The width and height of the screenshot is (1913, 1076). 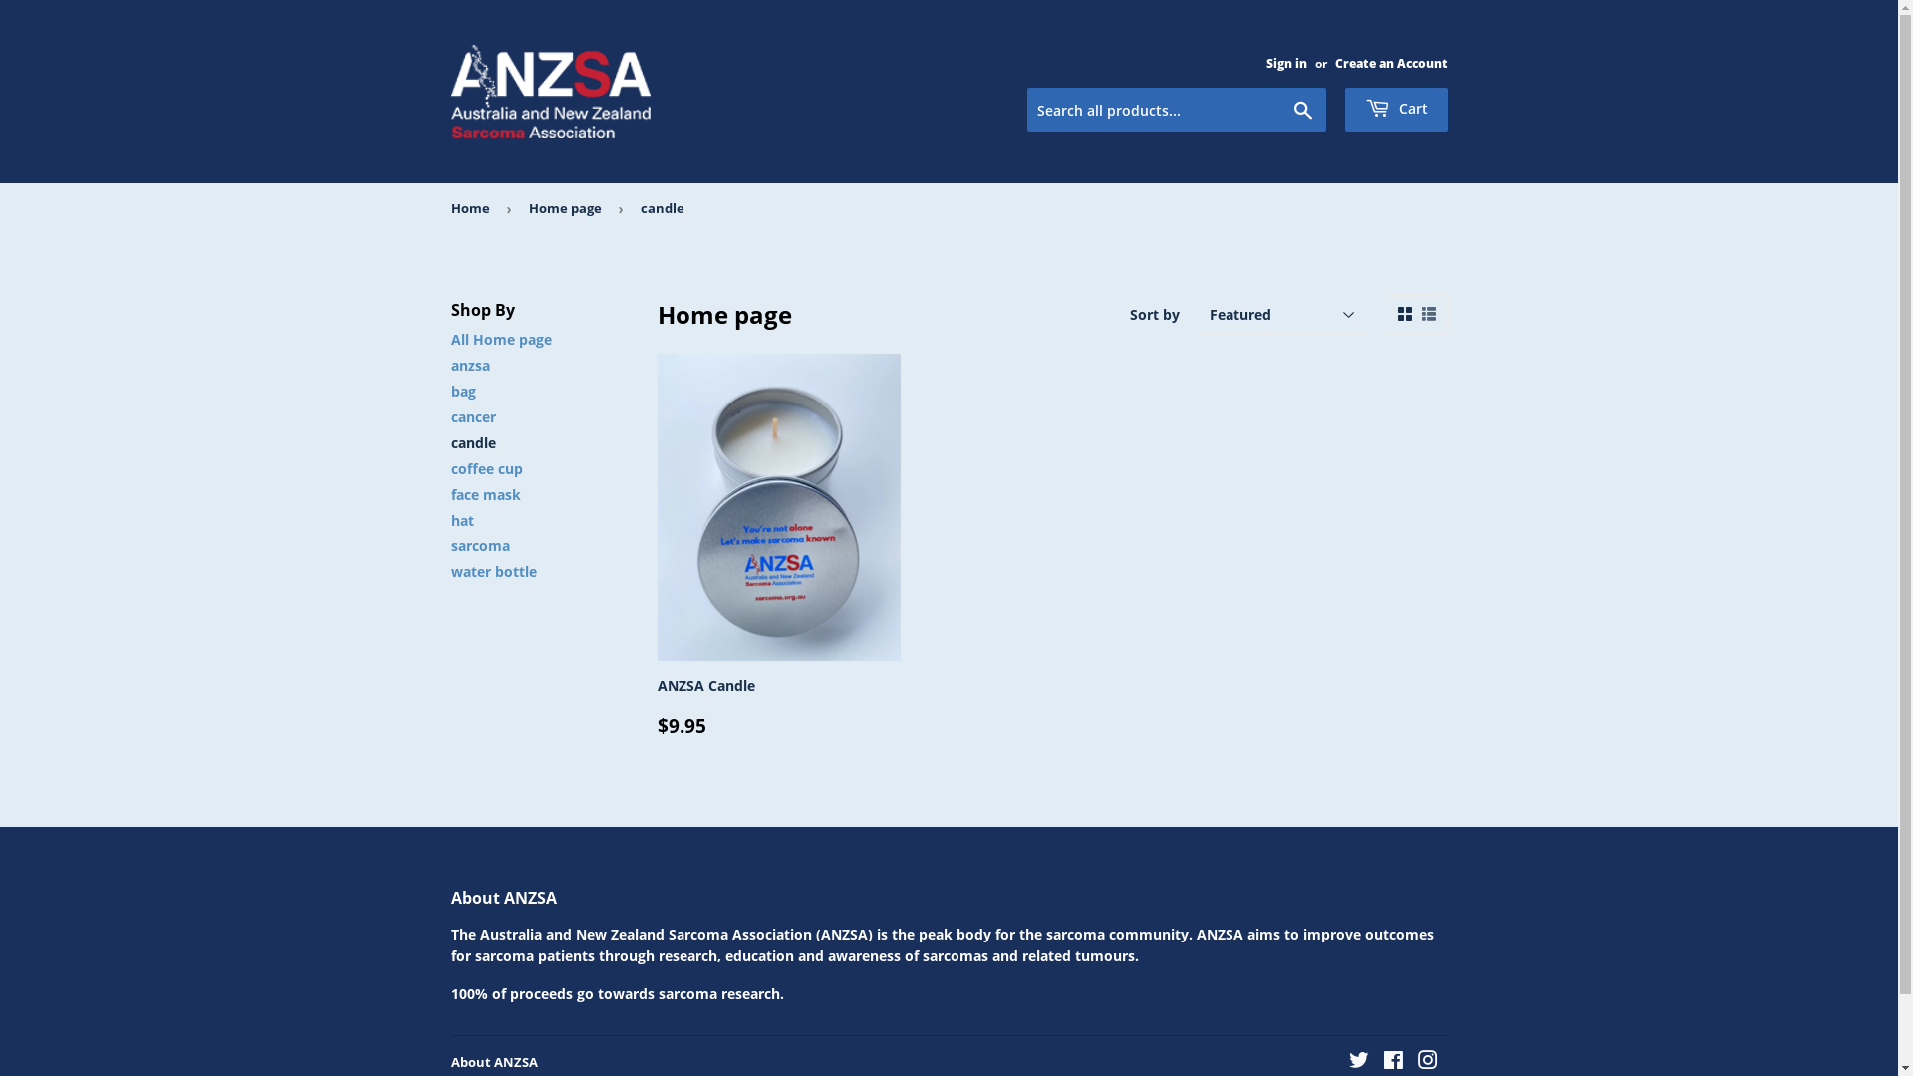 I want to click on cancer, so click(x=472, y=416).